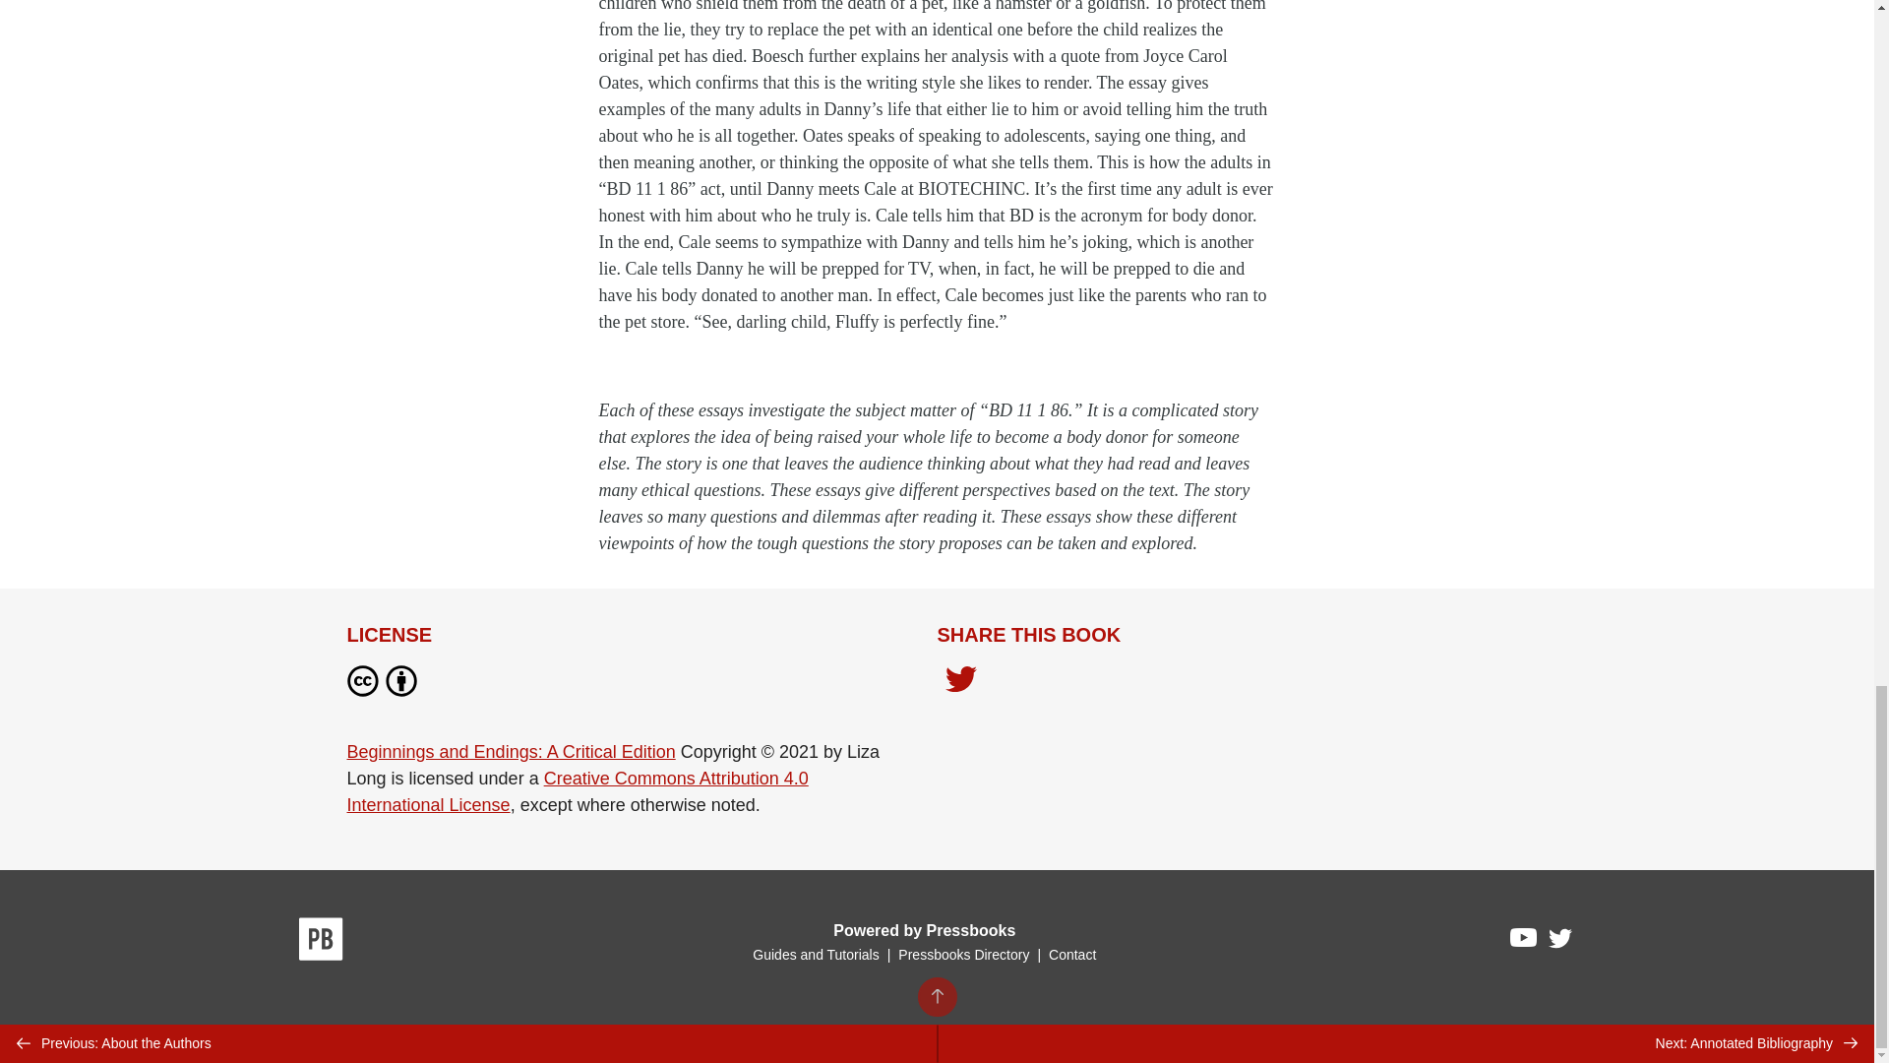 Image resolution: width=1889 pixels, height=1063 pixels. What do you see at coordinates (577, 791) in the screenshot?
I see `Creative Commons Attribution 4.0 International License` at bounding box center [577, 791].